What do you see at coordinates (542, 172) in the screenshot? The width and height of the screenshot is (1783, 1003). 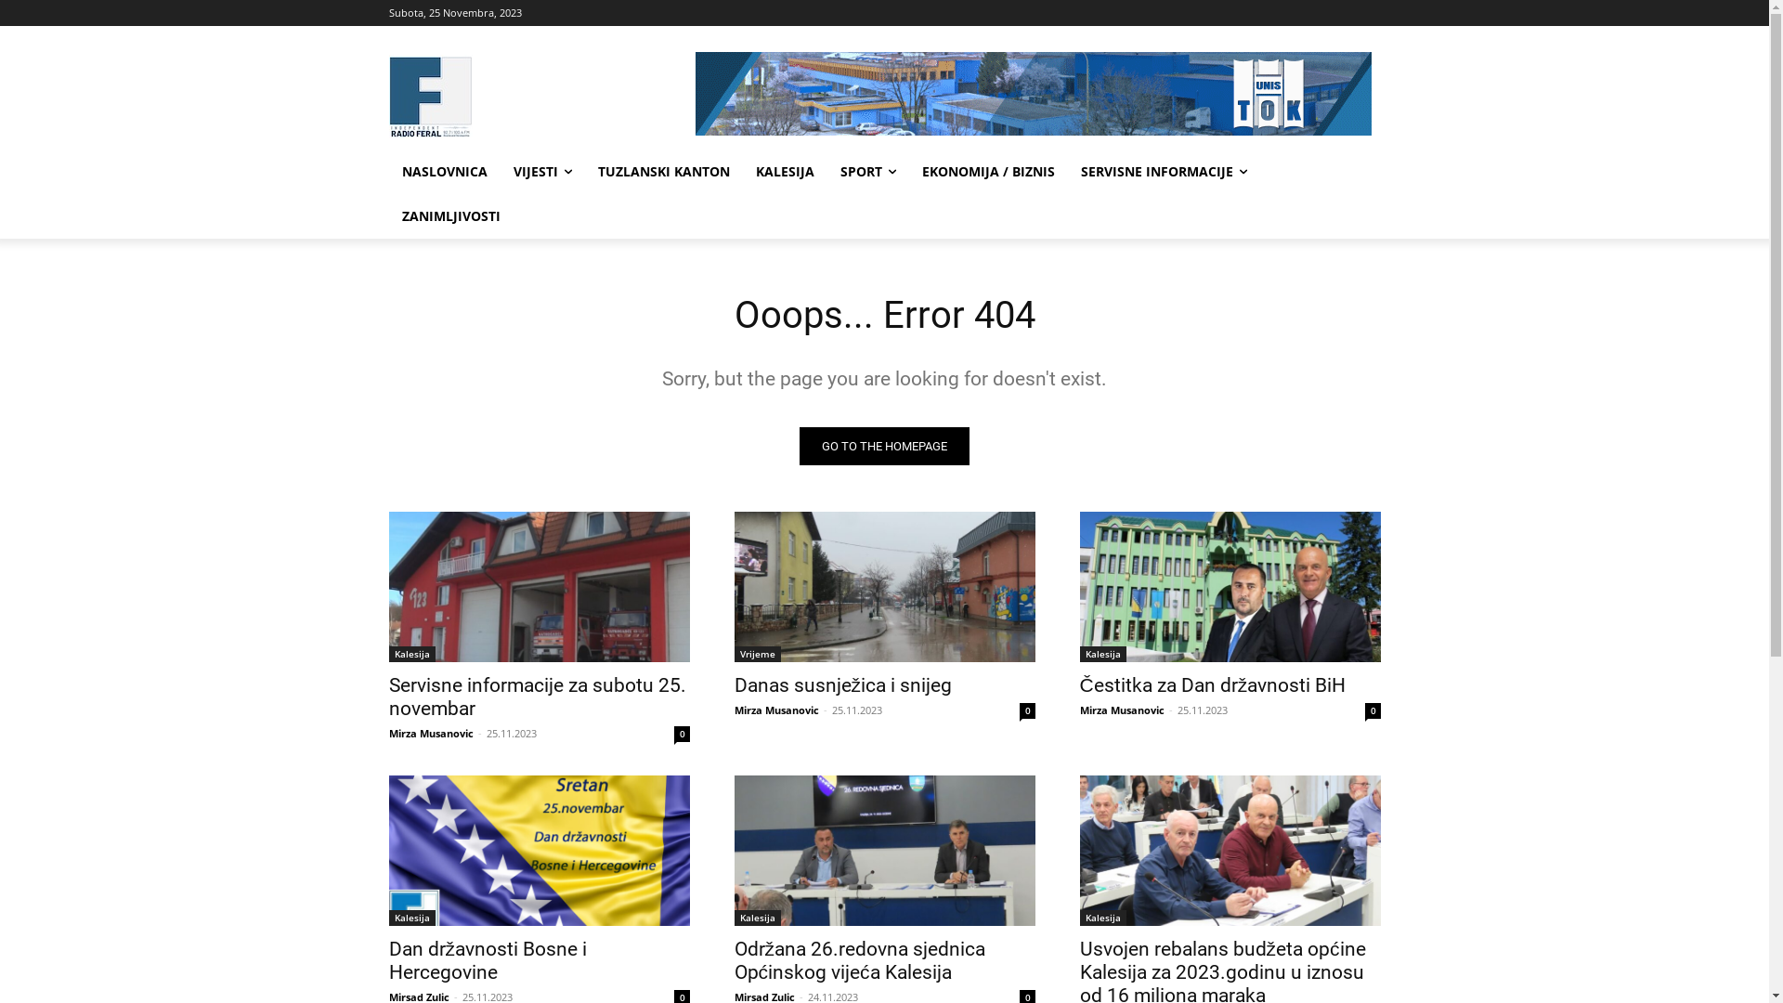 I see `VIJESTI` at bounding box center [542, 172].